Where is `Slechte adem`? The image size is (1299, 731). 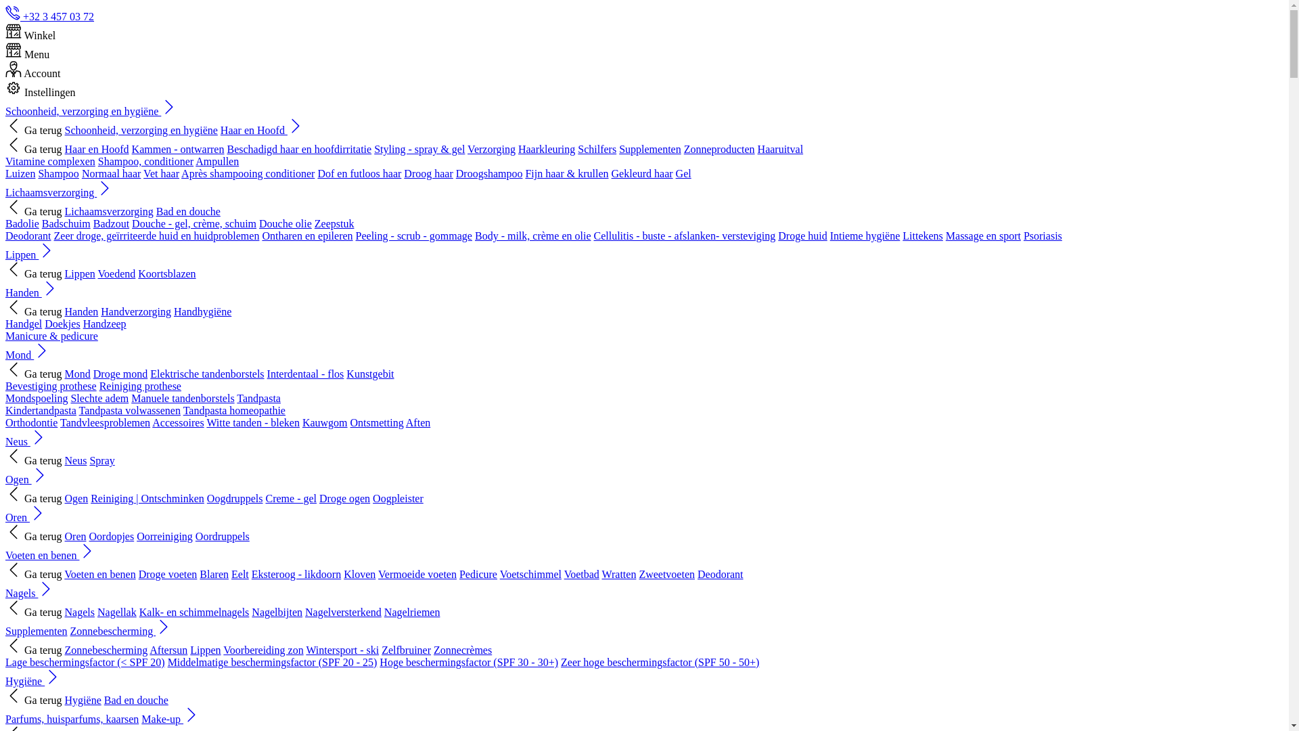
Slechte adem is located at coordinates (99, 398).